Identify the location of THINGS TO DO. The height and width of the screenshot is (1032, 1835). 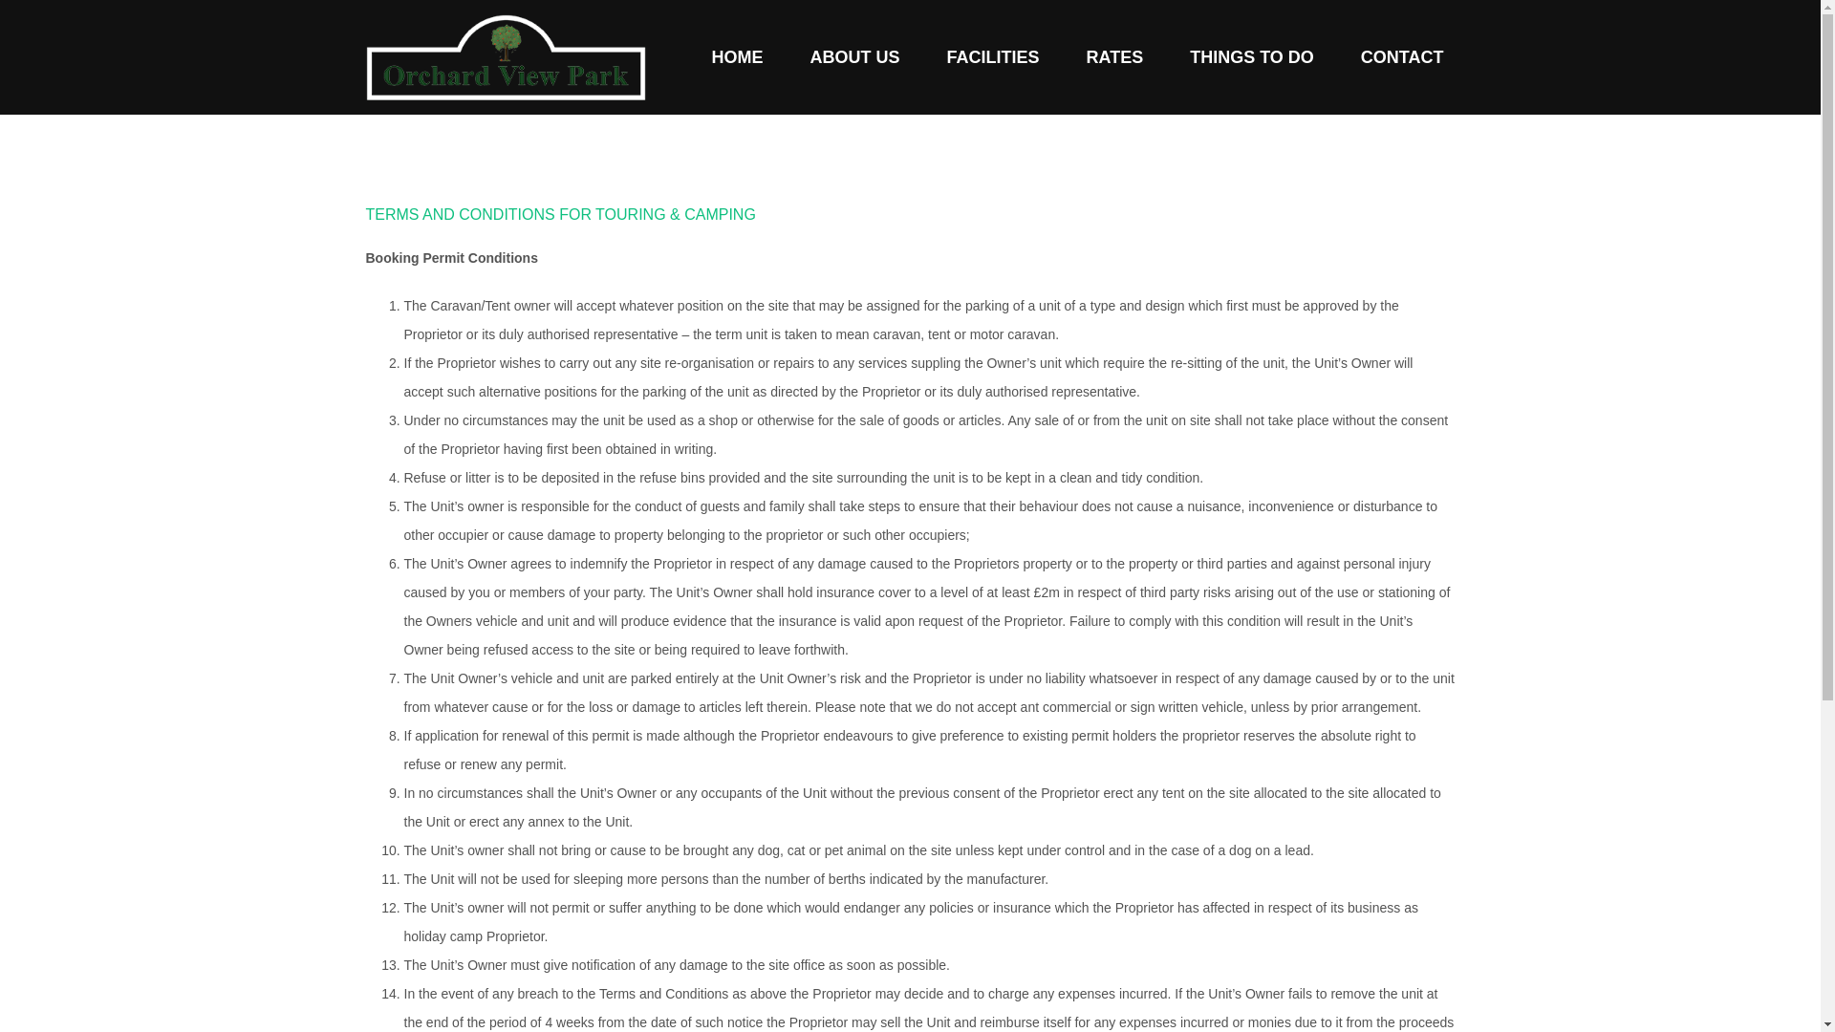
(1251, 56).